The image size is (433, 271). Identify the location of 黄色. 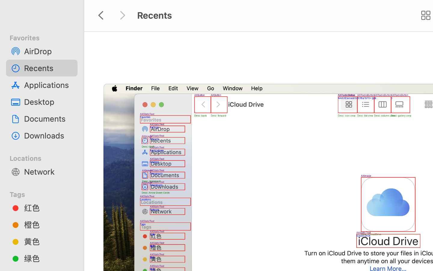
(48, 241).